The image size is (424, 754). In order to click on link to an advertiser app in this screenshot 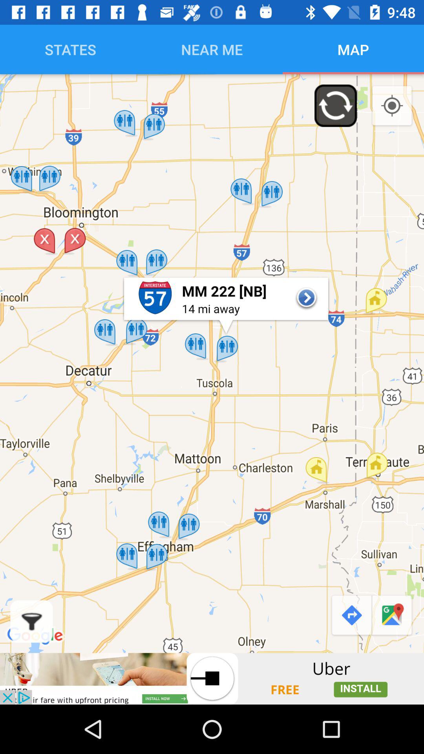, I will do `click(212, 679)`.